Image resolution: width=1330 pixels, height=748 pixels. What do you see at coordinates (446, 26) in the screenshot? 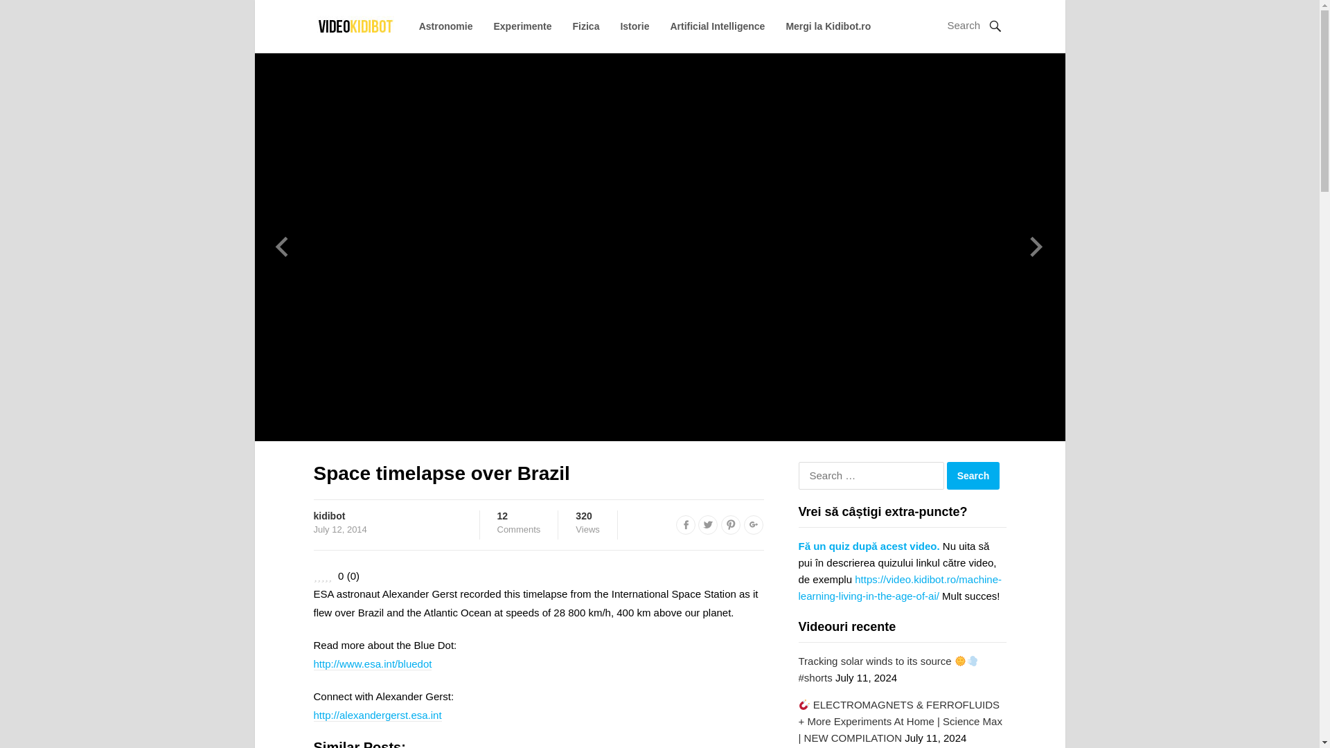
I see `kidibot` at bounding box center [446, 26].